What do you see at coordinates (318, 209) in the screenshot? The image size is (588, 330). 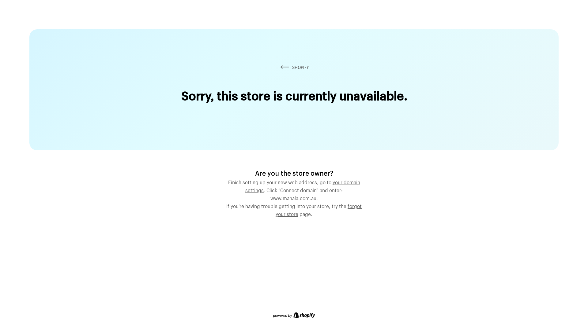 I see `forgot your store` at bounding box center [318, 209].